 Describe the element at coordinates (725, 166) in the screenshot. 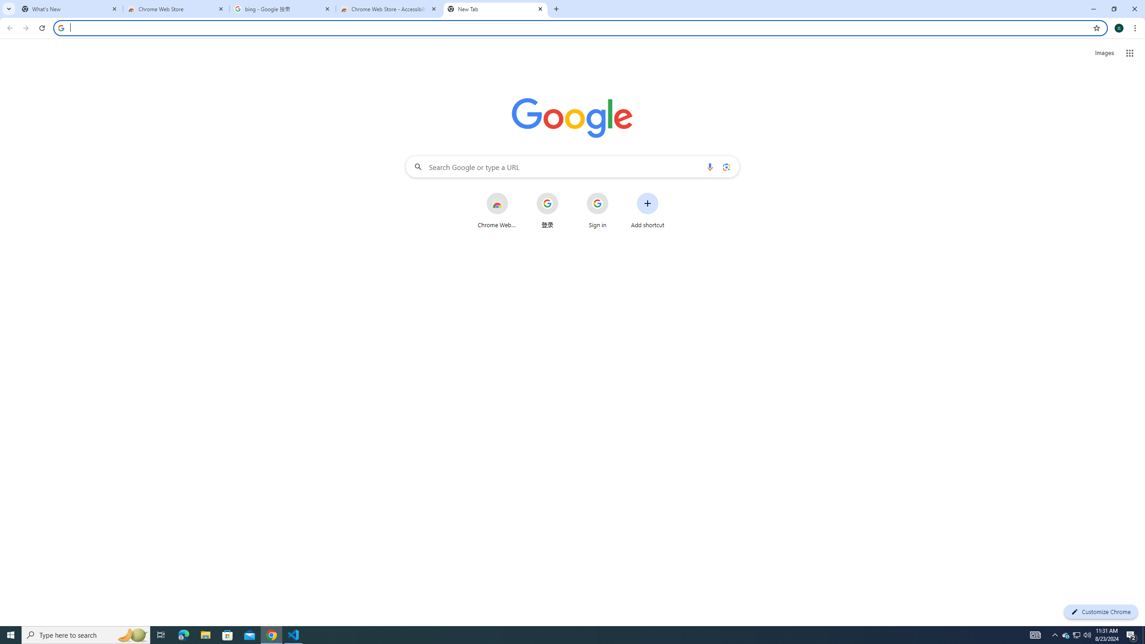

I see `Search by image` at that location.